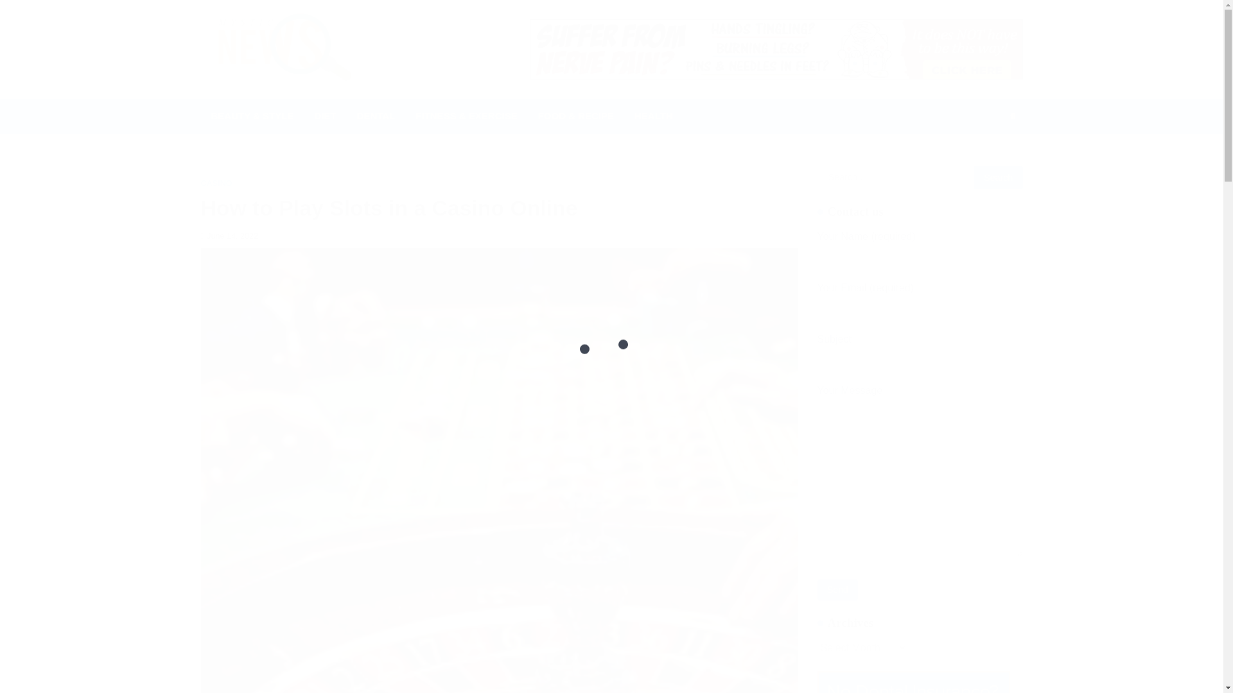 The image size is (1233, 693). Describe the element at coordinates (837, 590) in the screenshot. I see `Send` at that location.